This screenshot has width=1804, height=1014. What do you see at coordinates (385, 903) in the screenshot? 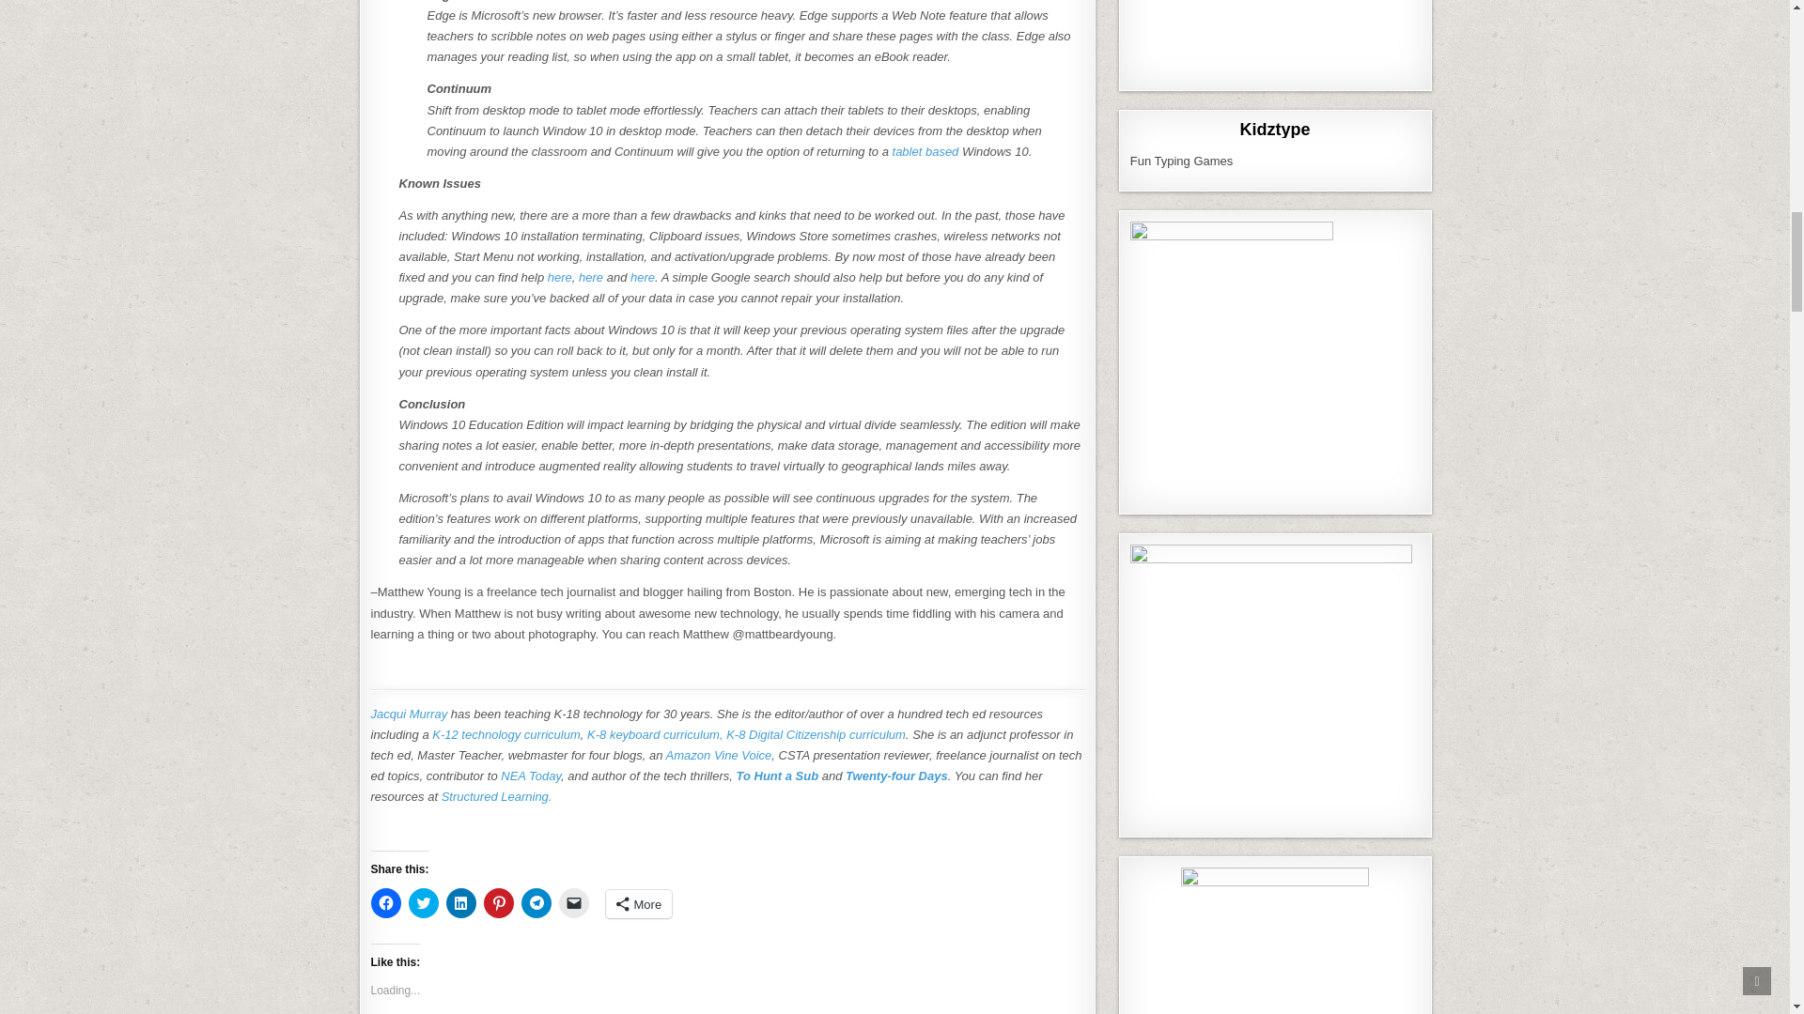
I see `Click to share on Facebook` at bounding box center [385, 903].